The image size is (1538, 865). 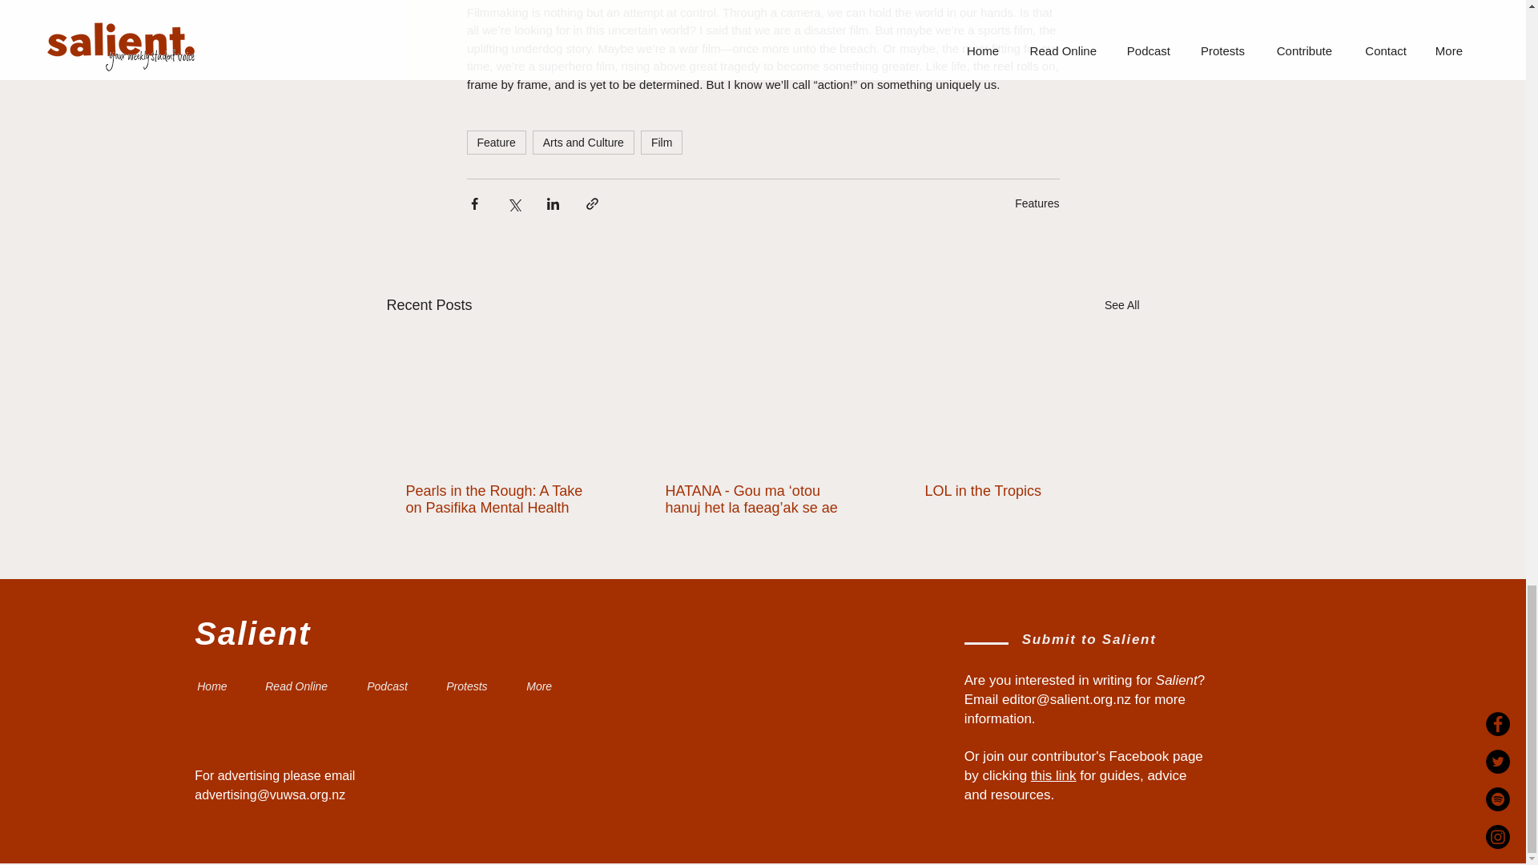 I want to click on Film, so click(x=662, y=143).